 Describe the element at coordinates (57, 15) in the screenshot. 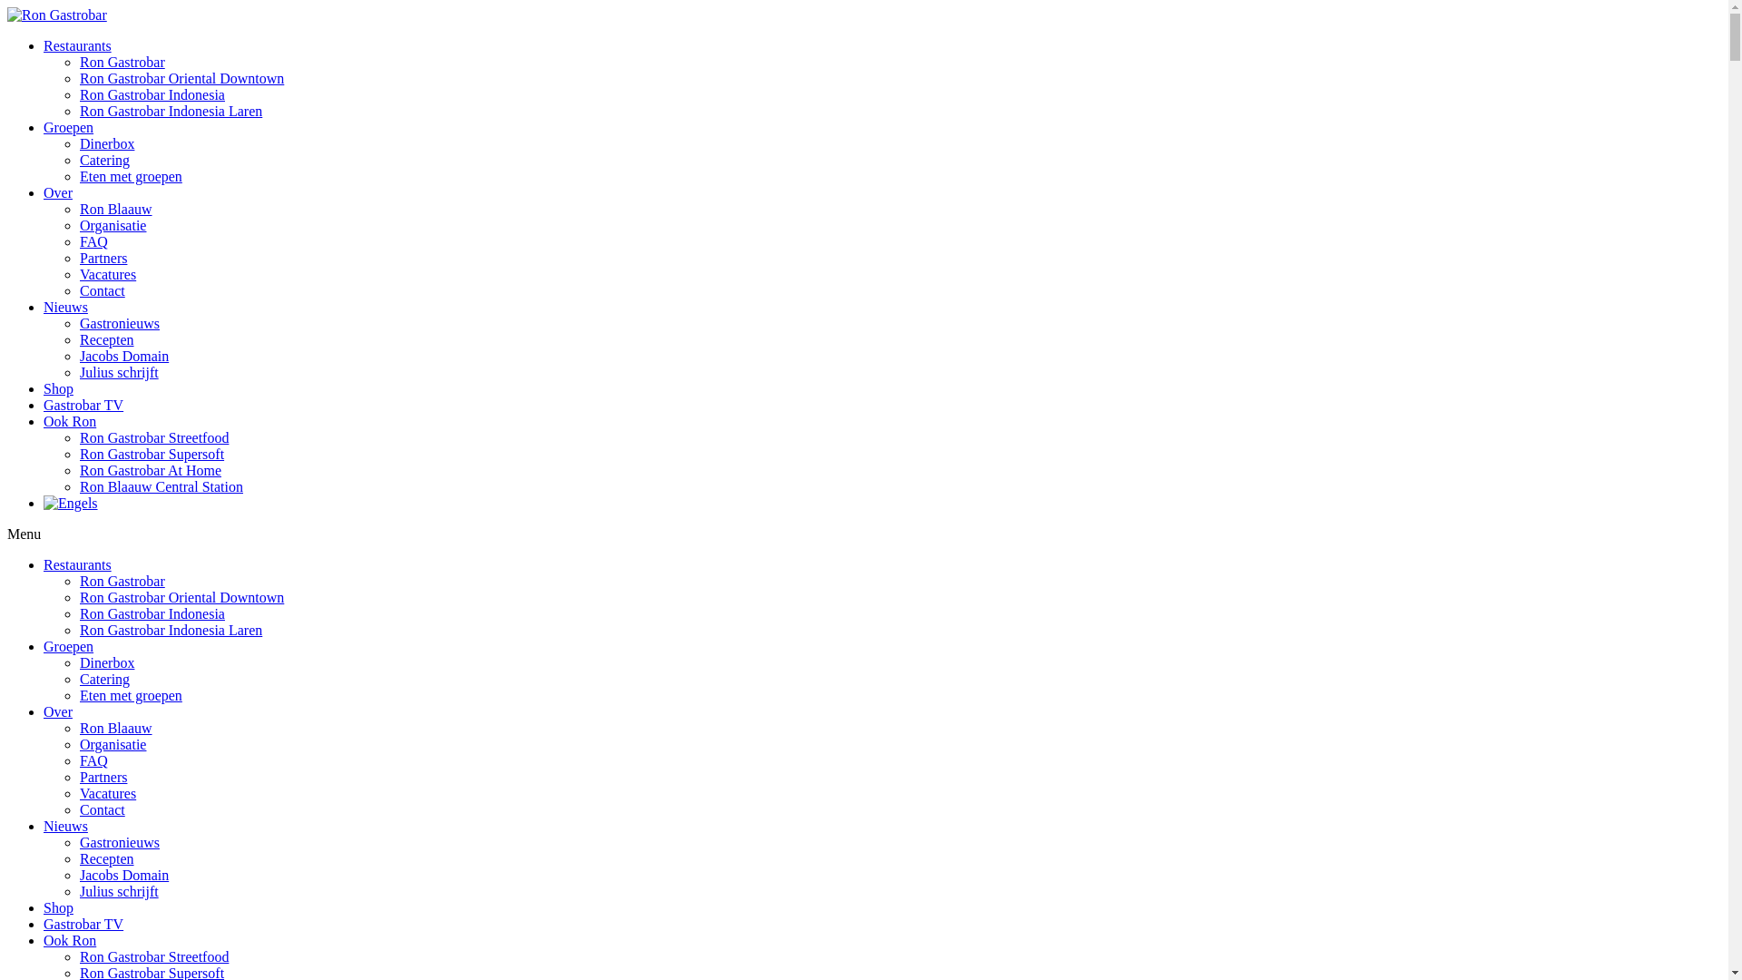

I see `Logo Ron Gastrobar` at that location.